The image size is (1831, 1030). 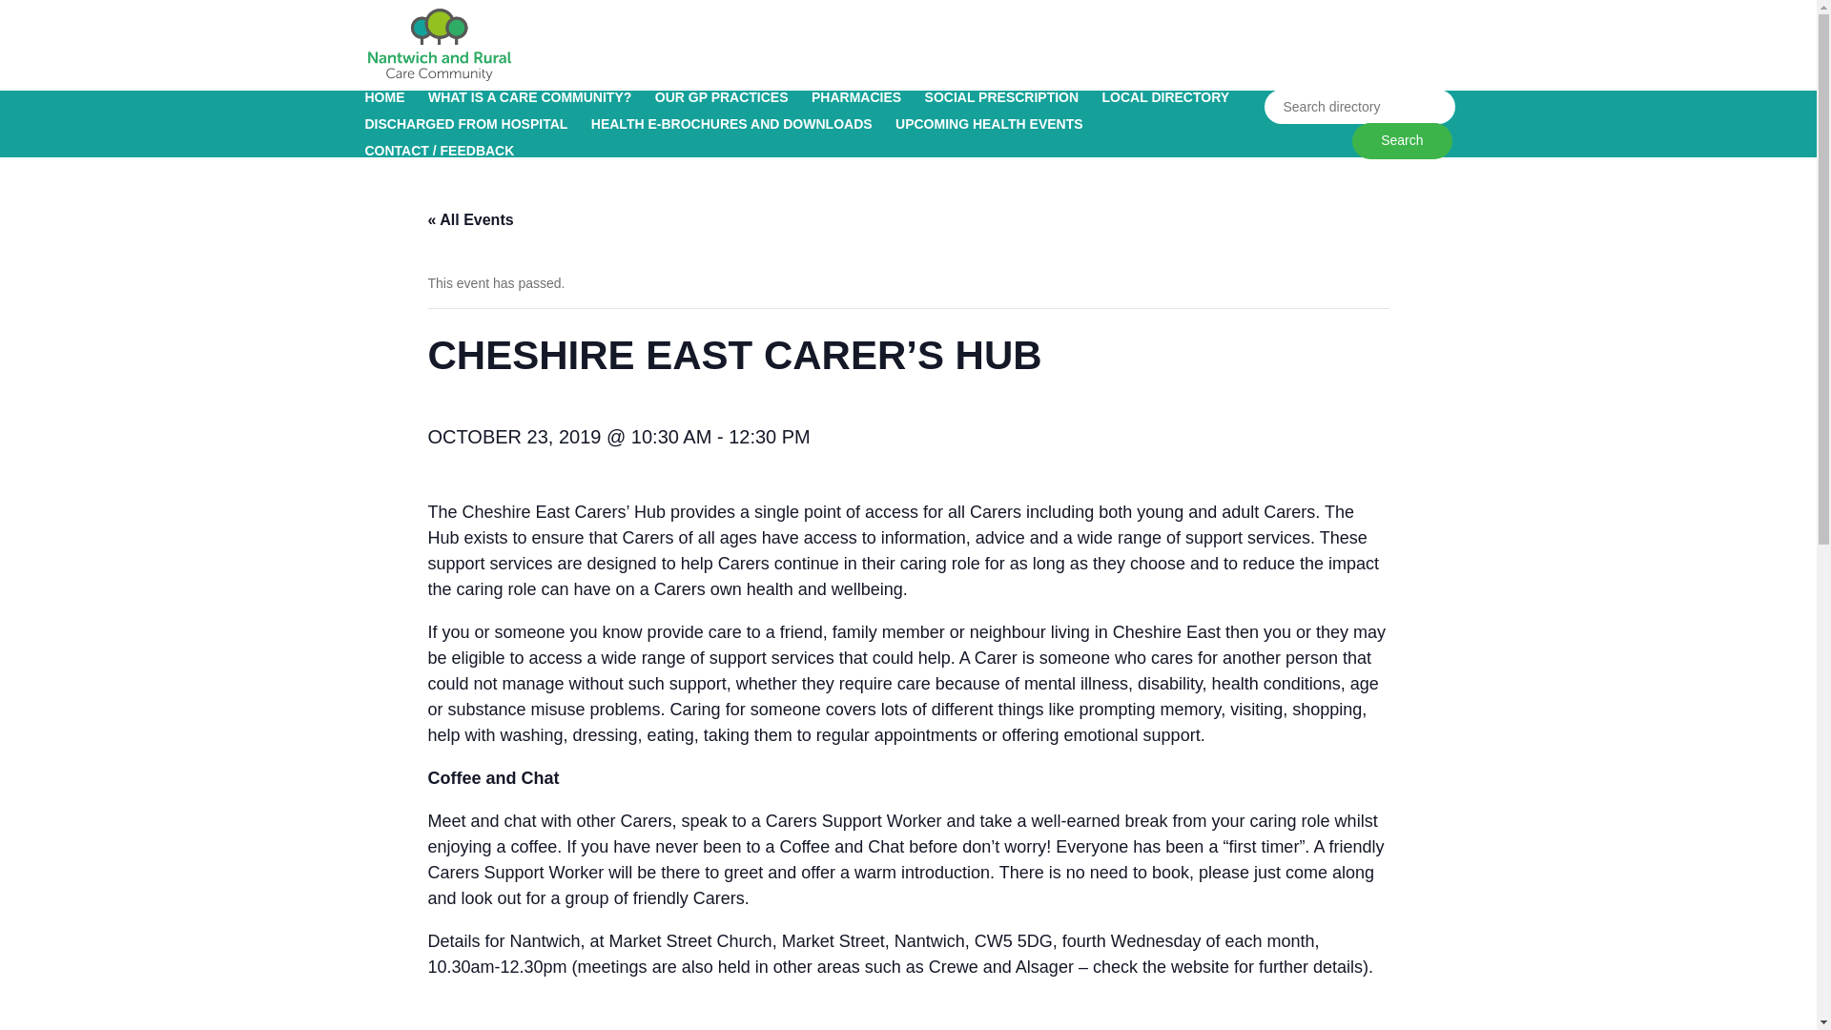 What do you see at coordinates (989, 124) in the screenshot?
I see `UPCOMING HEALTH EVENTS` at bounding box center [989, 124].